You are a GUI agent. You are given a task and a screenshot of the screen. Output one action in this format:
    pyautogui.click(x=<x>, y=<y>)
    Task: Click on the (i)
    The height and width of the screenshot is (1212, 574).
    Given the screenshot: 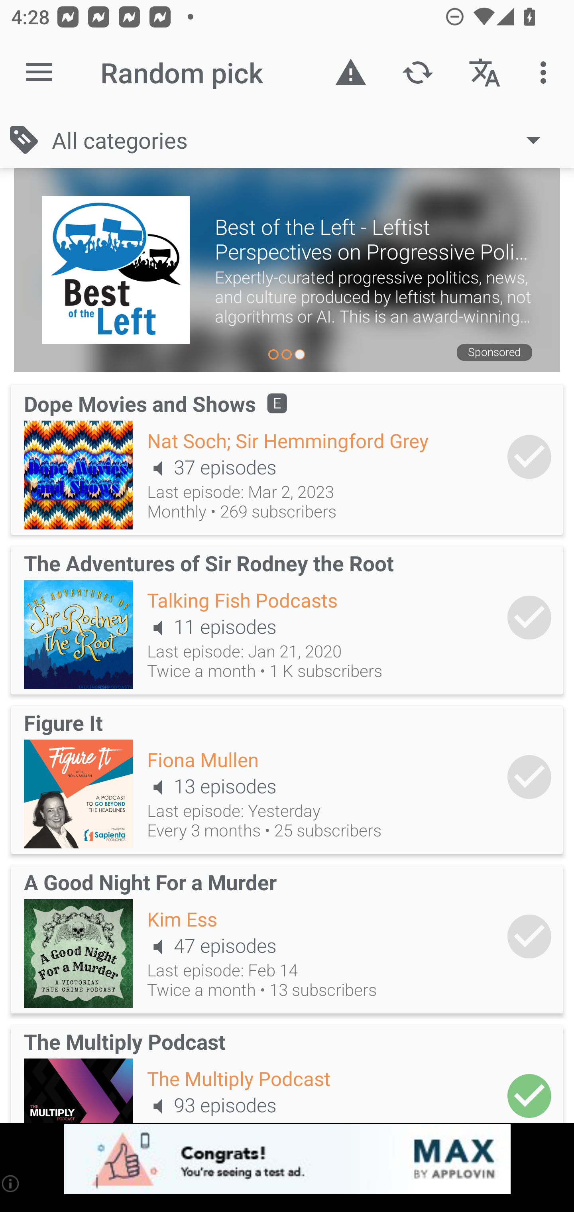 What is the action you would take?
    pyautogui.click(x=11, y=1183)
    